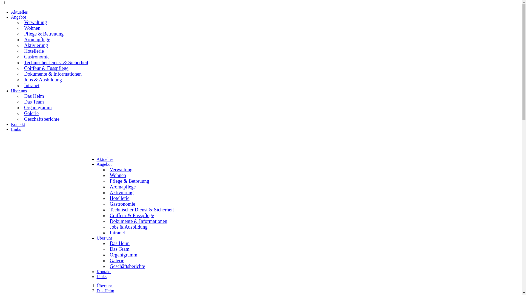 This screenshot has height=295, width=526. I want to click on Das Heim, so click(33, 96).